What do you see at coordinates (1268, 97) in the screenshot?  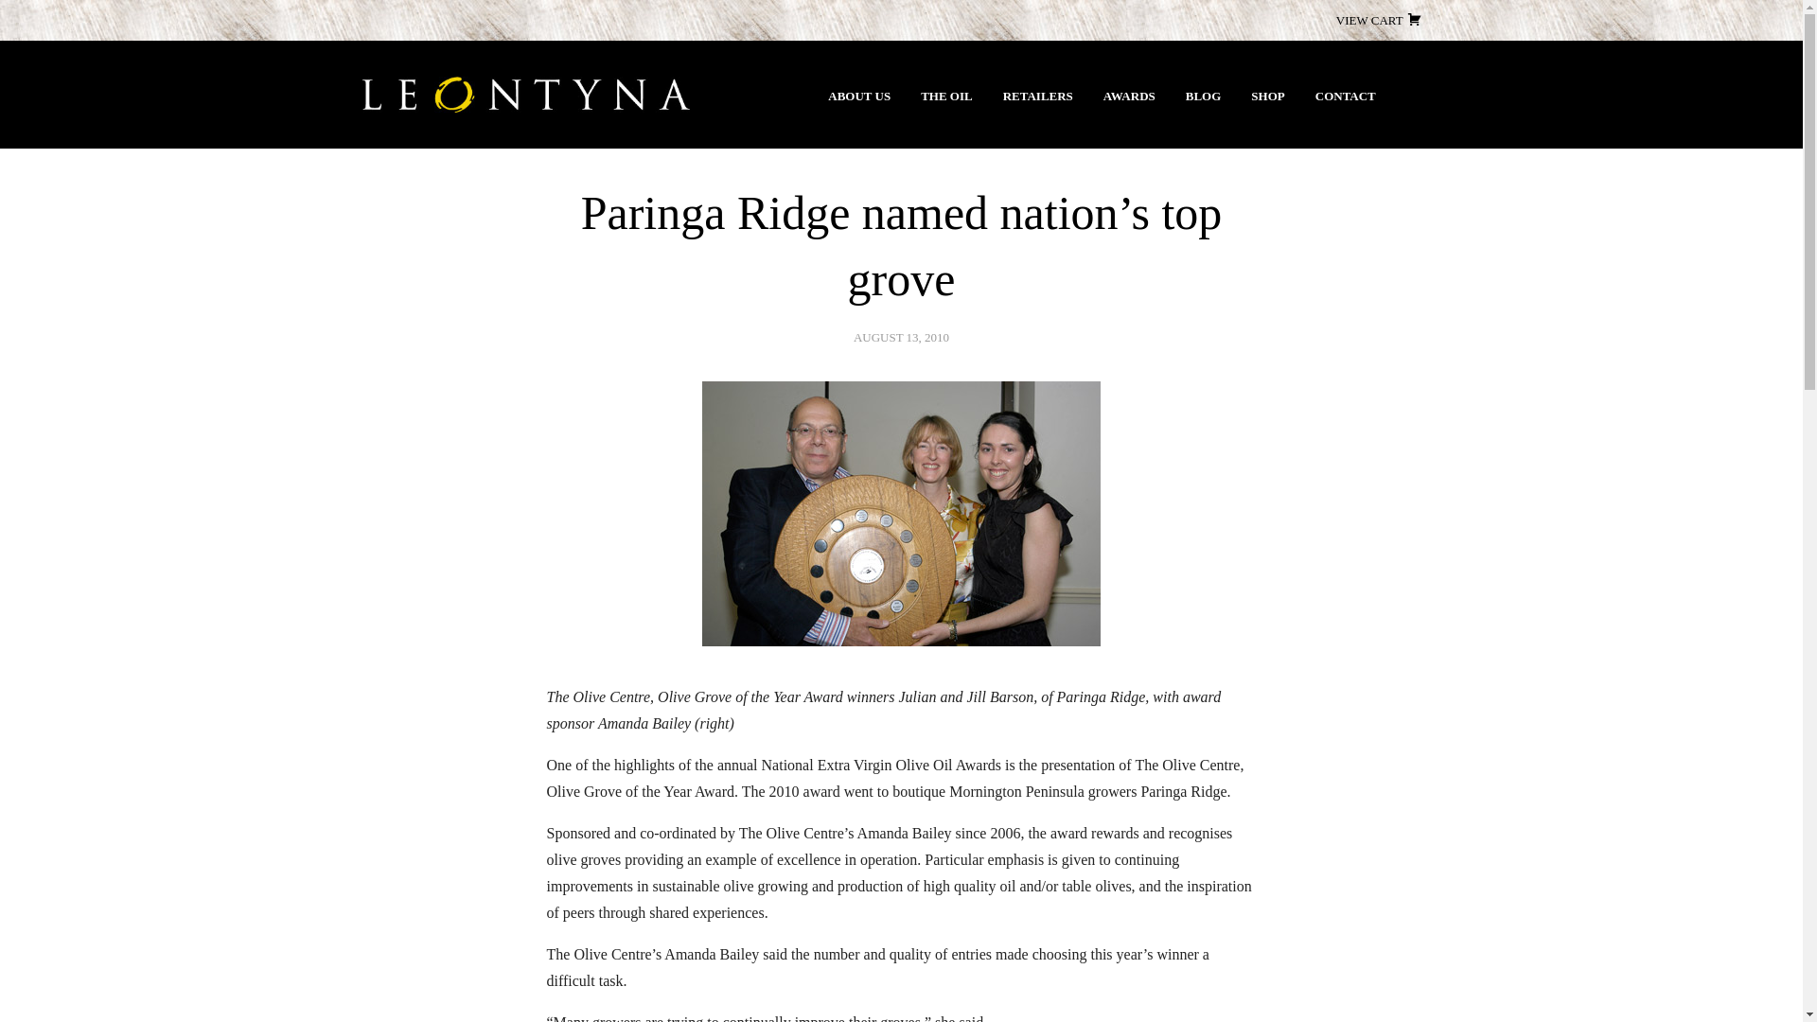 I see `SHOP` at bounding box center [1268, 97].